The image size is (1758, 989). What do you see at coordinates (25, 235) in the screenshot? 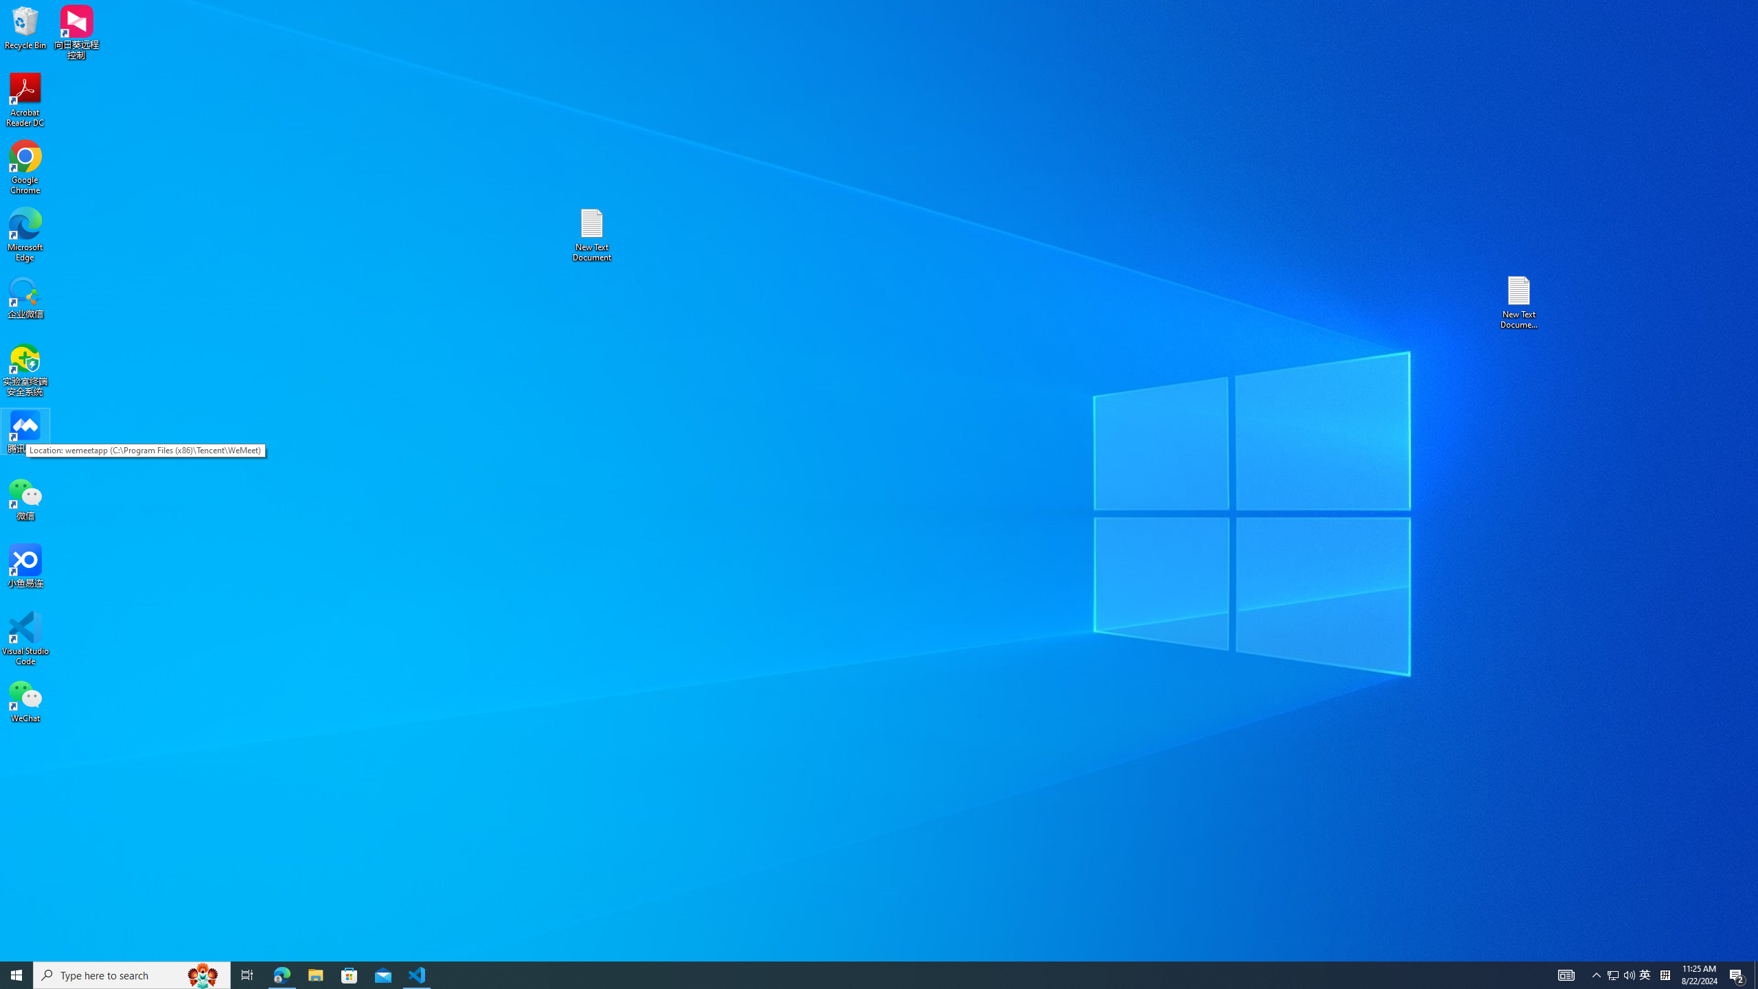
I see `Search highlights icon opens search home window` at bounding box center [25, 235].